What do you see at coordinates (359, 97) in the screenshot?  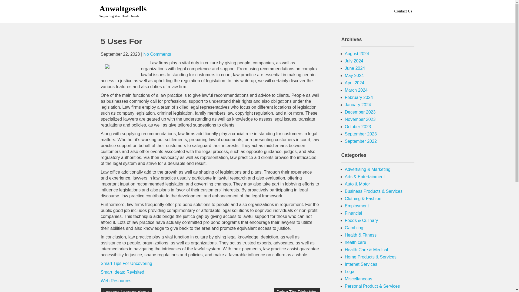 I see `February 2024` at bounding box center [359, 97].